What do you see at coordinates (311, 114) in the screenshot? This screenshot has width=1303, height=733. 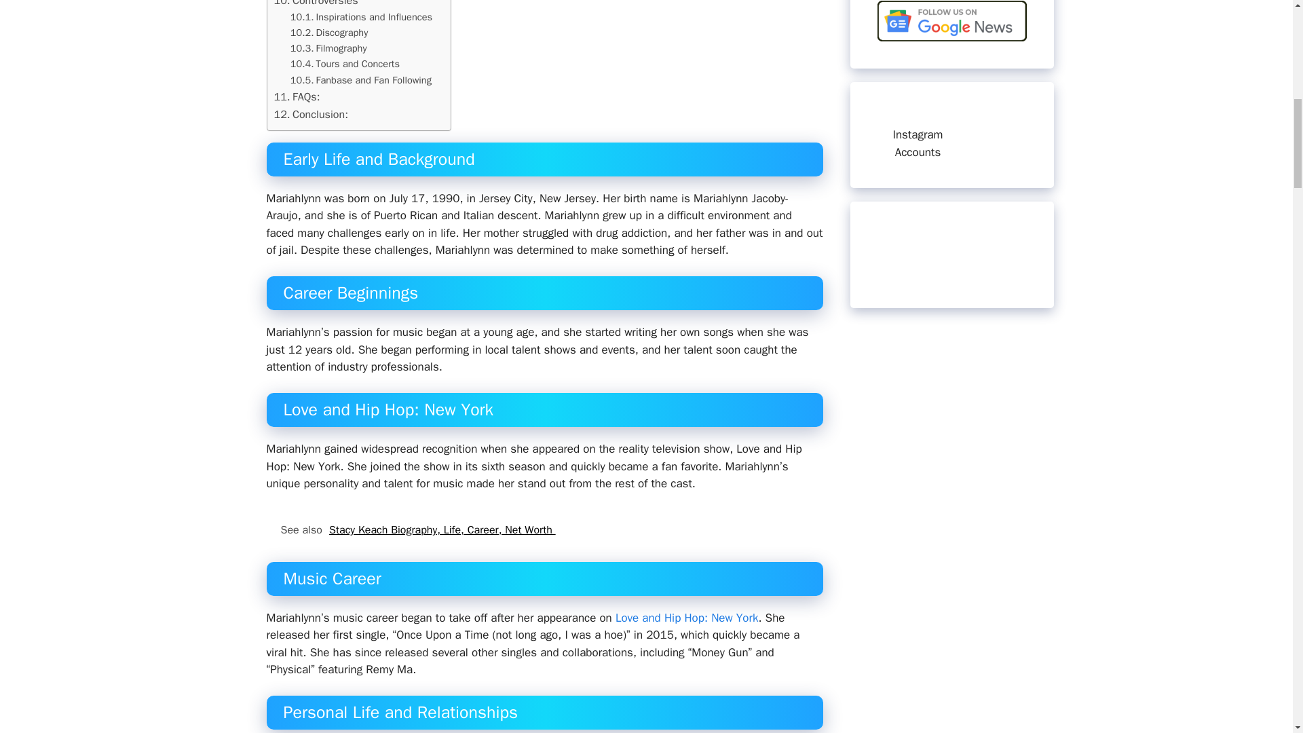 I see `Conclusion:` at bounding box center [311, 114].